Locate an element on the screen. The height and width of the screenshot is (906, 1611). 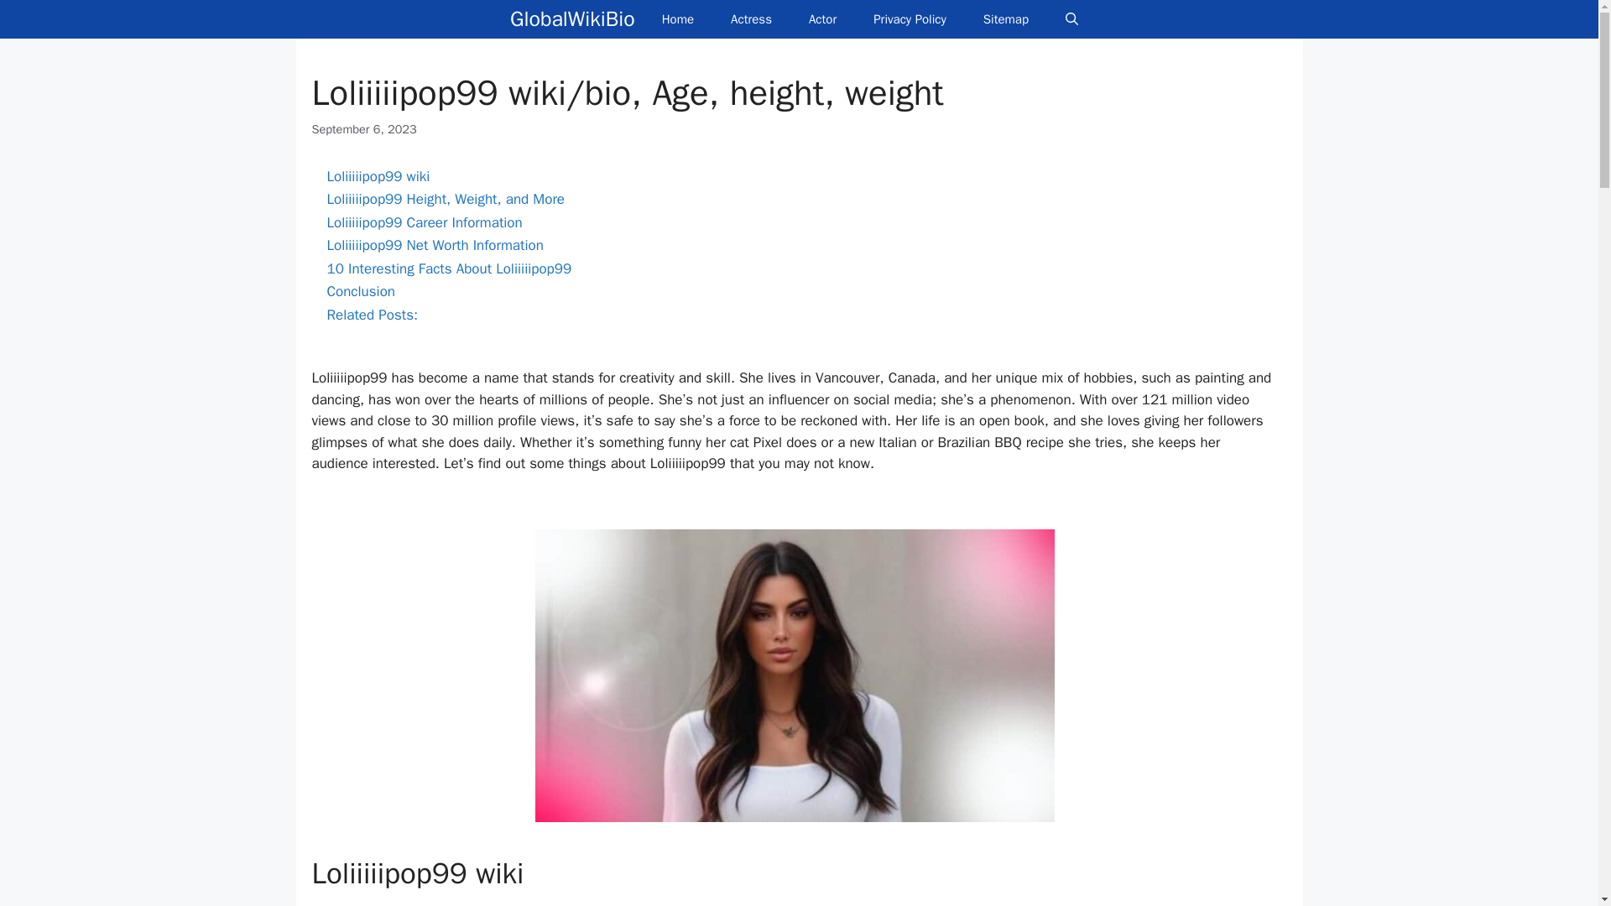
Loliiiiipop99 wiki is located at coordinates (378, 176).